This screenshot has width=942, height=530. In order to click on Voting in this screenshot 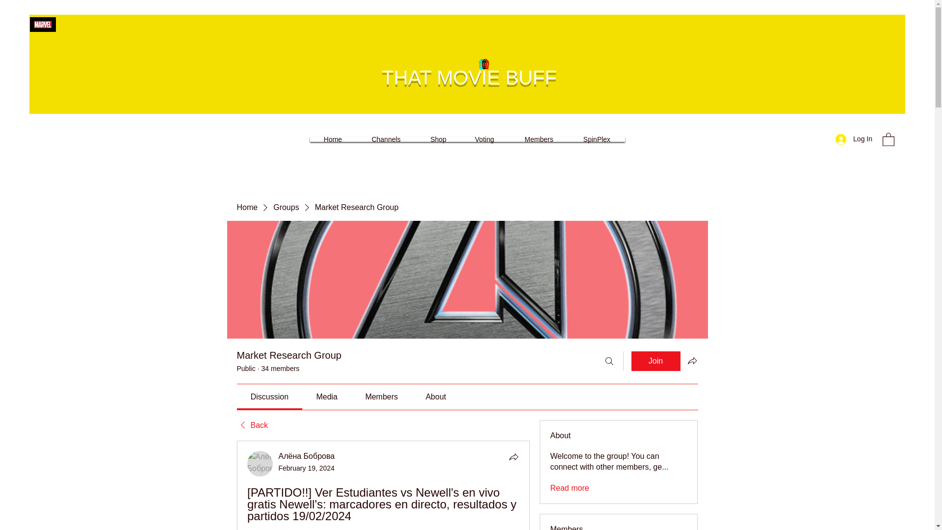, I will do `click(484, 139)`.